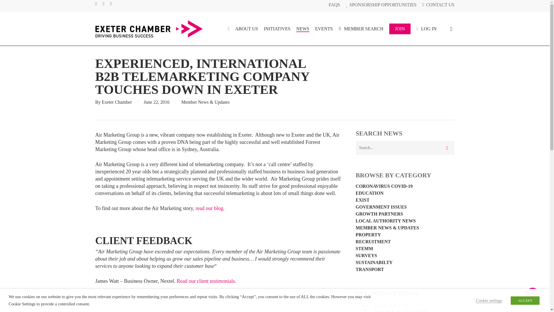  Describe the element at coordinates (381, 5) in the screenshot. I see `SPONSORSHIP OPPORTUNITIES` at that location.